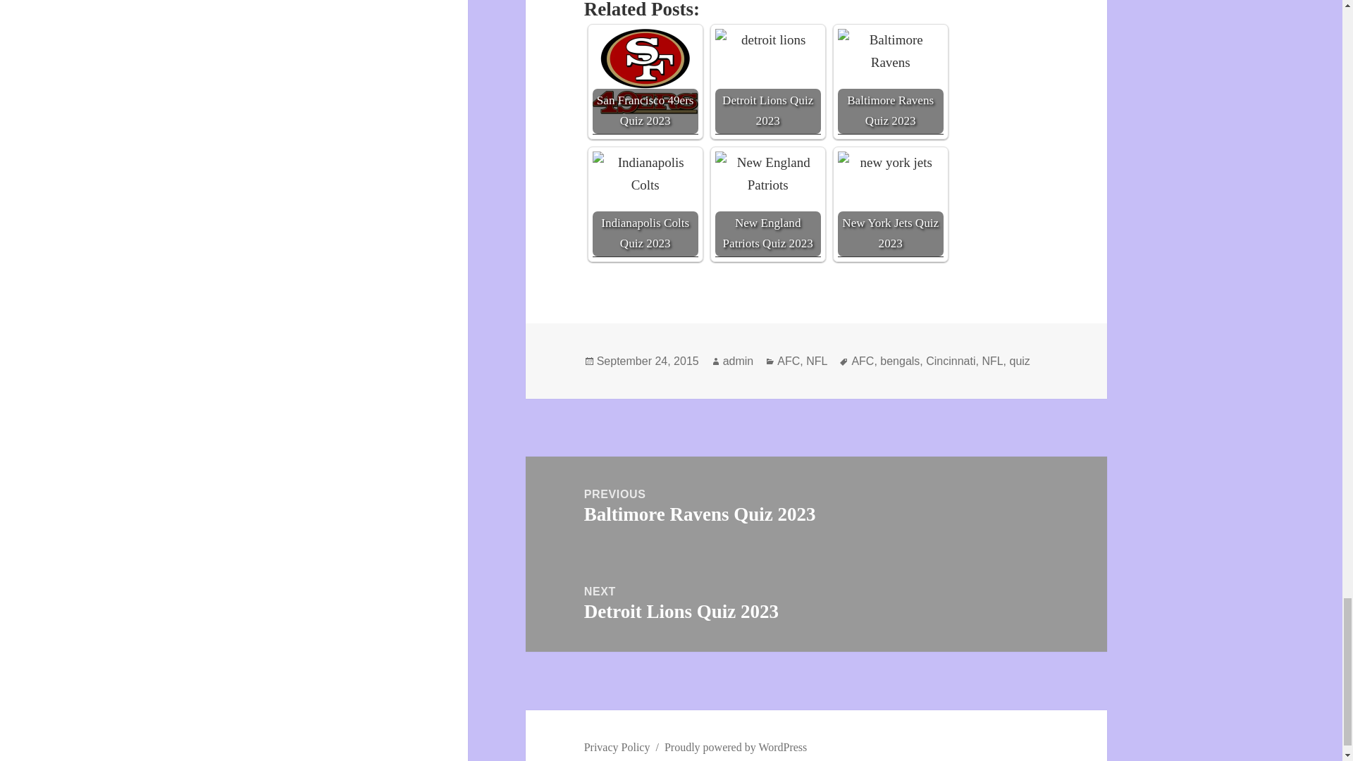  Describe the element at coordinates (890, 204) in the screenshot. I see `New York Jets Quiz 2023` at that location.